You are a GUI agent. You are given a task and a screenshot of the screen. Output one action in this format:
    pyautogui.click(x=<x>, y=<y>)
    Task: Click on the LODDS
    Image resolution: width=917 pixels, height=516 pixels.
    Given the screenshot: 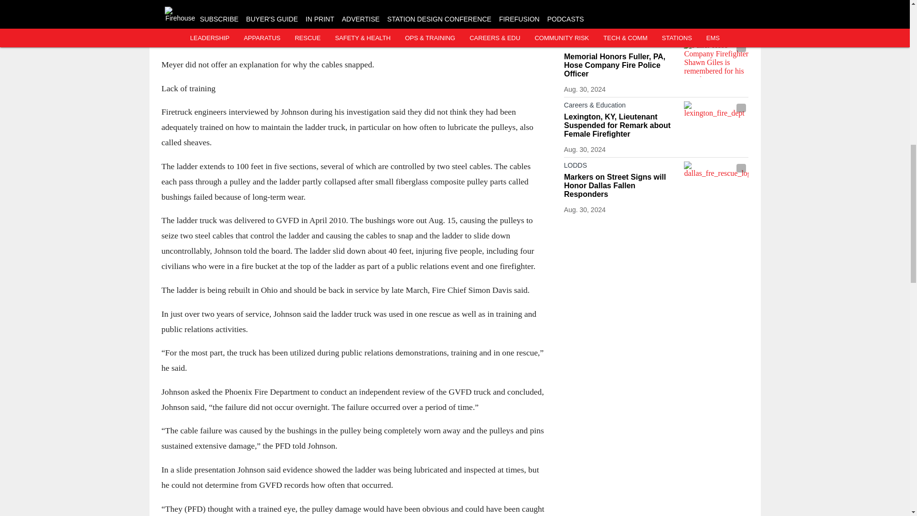 What is the action you would take?
    pyautogui.click(x=621, y=47)
    